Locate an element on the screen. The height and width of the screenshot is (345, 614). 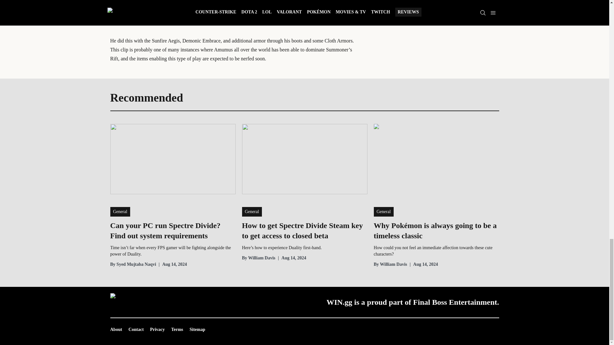
Can your PC run Spectre Divide? Find out system requirements is located at coordinates (172, 231).